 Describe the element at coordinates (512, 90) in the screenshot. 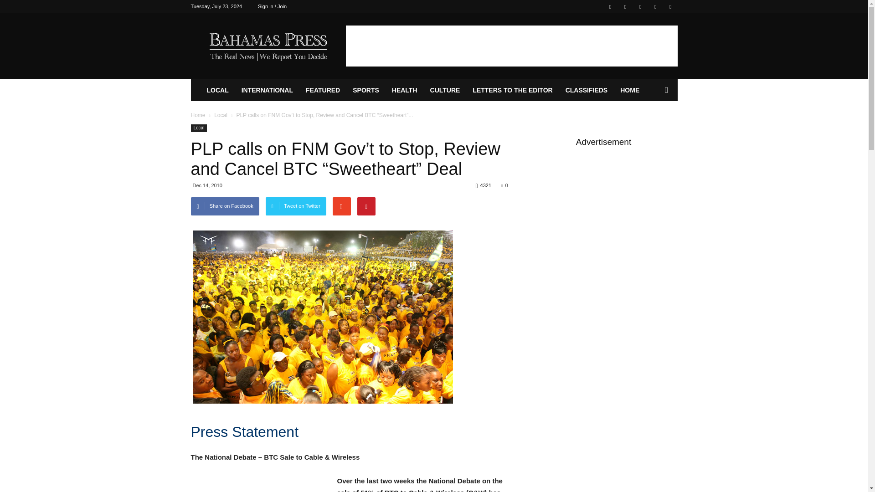

I see `LETTERS TO THE EDITOR` at that location.